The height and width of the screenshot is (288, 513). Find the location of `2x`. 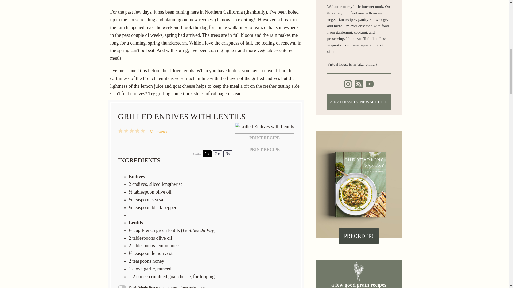

2x is located at coordinates (217, 154).